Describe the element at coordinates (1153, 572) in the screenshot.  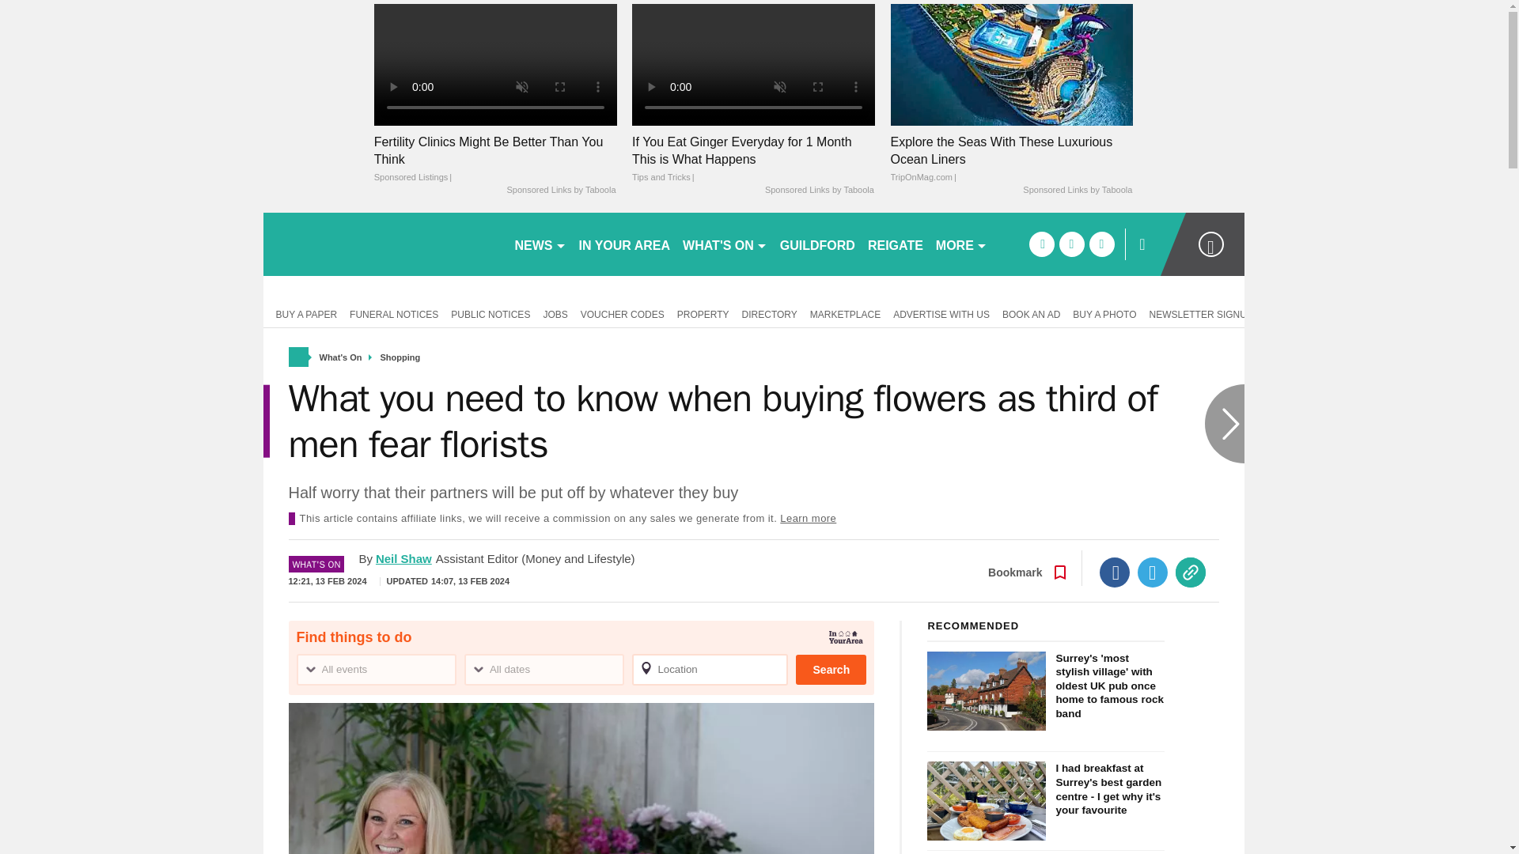
I see `Twitter` at that location.